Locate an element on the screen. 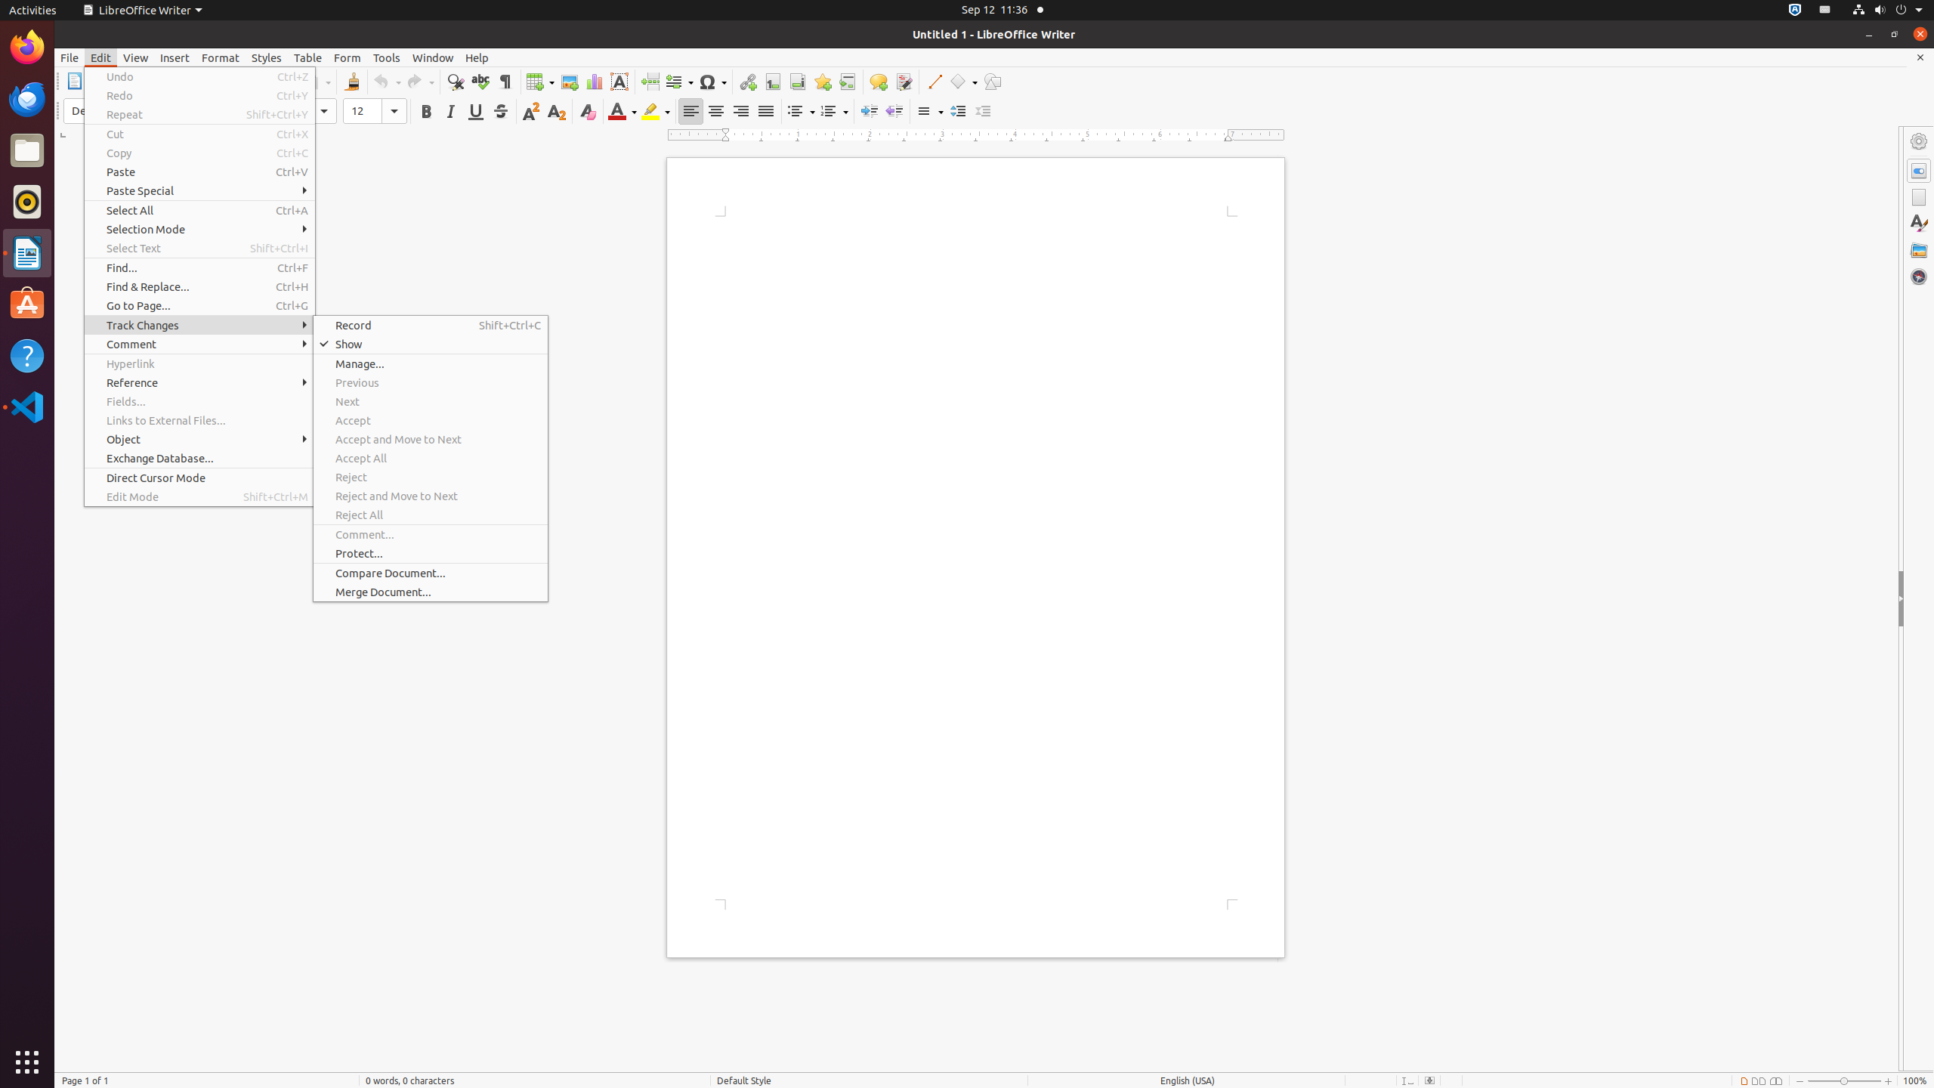 This screenshot has width=1934, height=1088. Gallery is located at coordinates (1919, 250).